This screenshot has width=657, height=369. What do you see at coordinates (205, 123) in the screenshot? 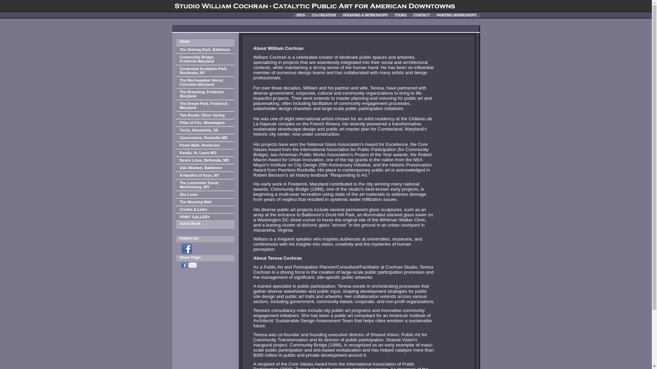
I see `Pillar of Fire, Washington` at bounding box center [205, 123].